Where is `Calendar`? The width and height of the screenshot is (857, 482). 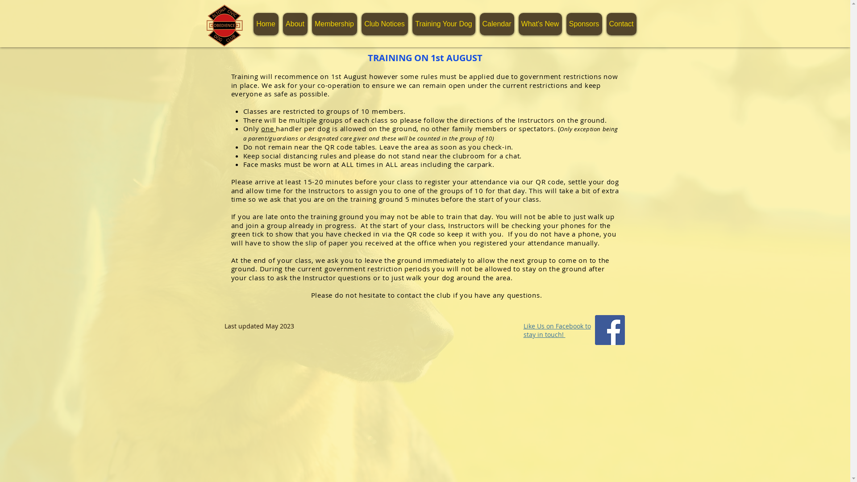 Calendar is located at coordinates (496, 24).